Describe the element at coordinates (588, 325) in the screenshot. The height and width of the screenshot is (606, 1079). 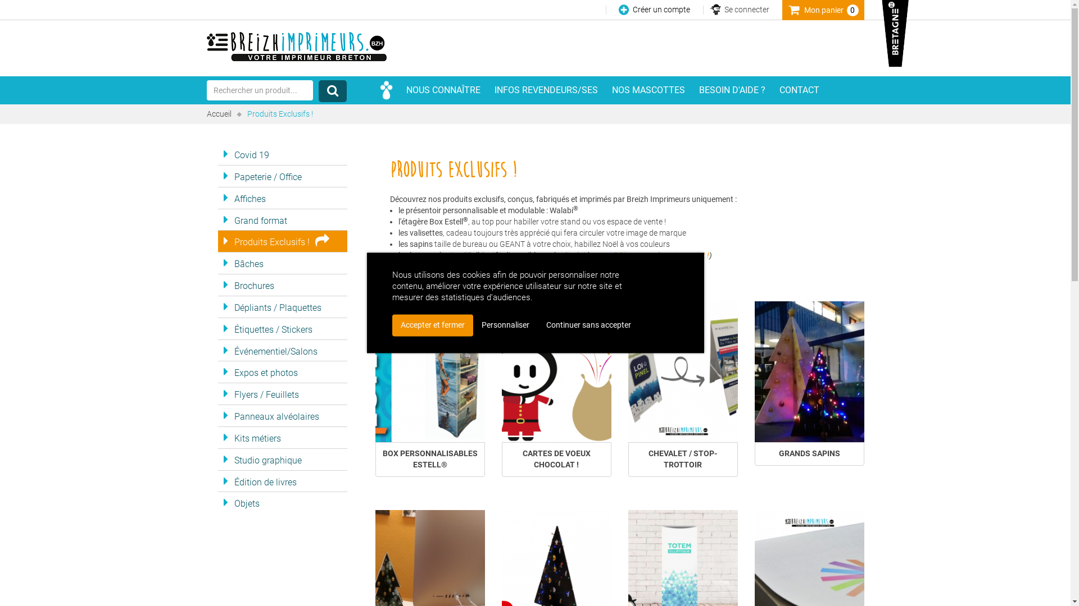
I see `Continuer sans accepter` at that location.